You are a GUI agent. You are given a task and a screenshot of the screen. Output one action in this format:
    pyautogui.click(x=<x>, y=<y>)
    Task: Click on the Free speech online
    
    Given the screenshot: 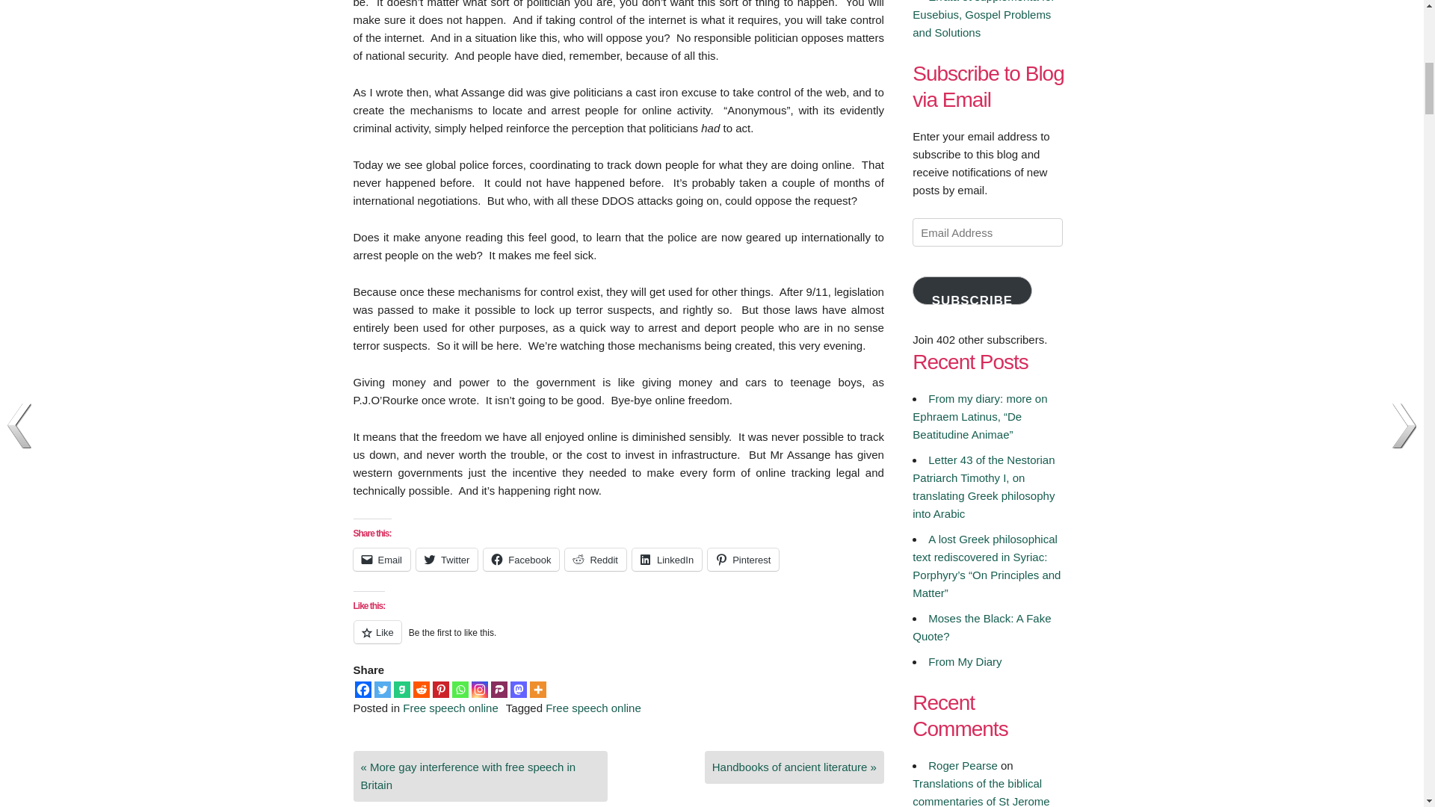 What is the action you would take?
    pyautogui.click(x=450, y=707)
    